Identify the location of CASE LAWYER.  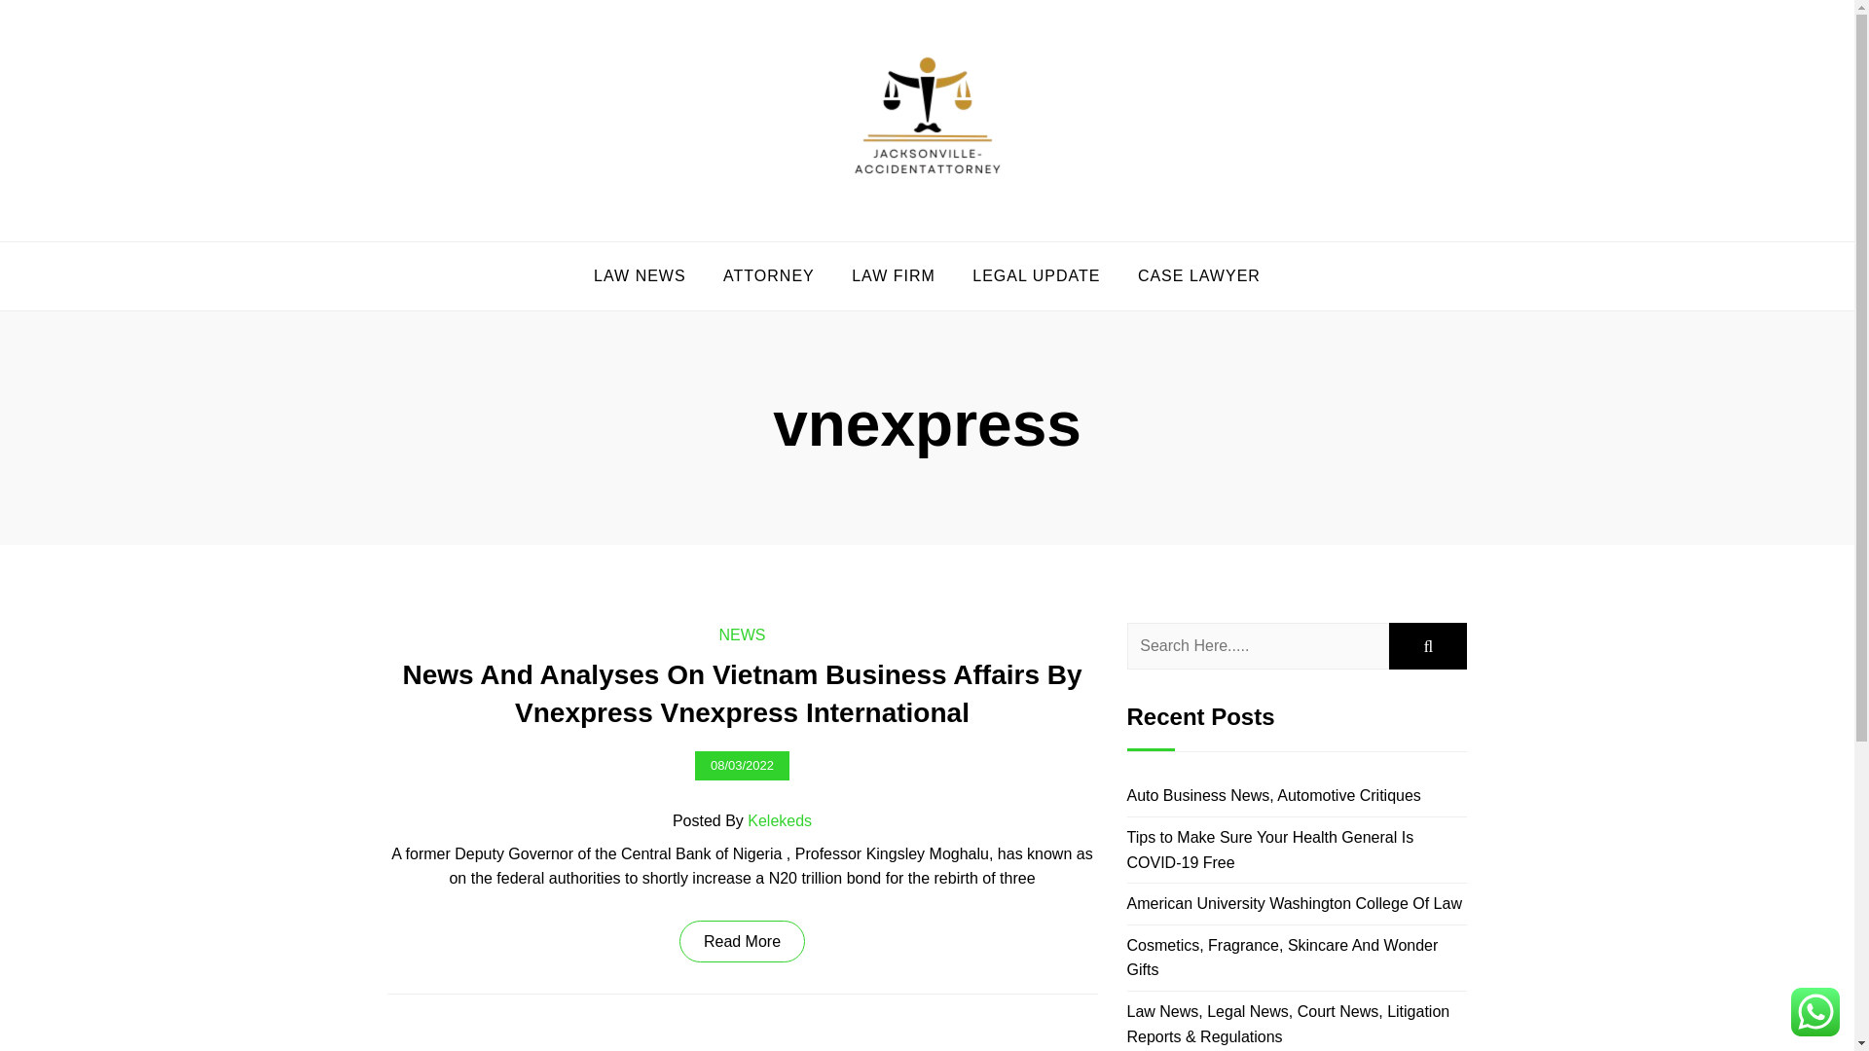
(1199, 276).